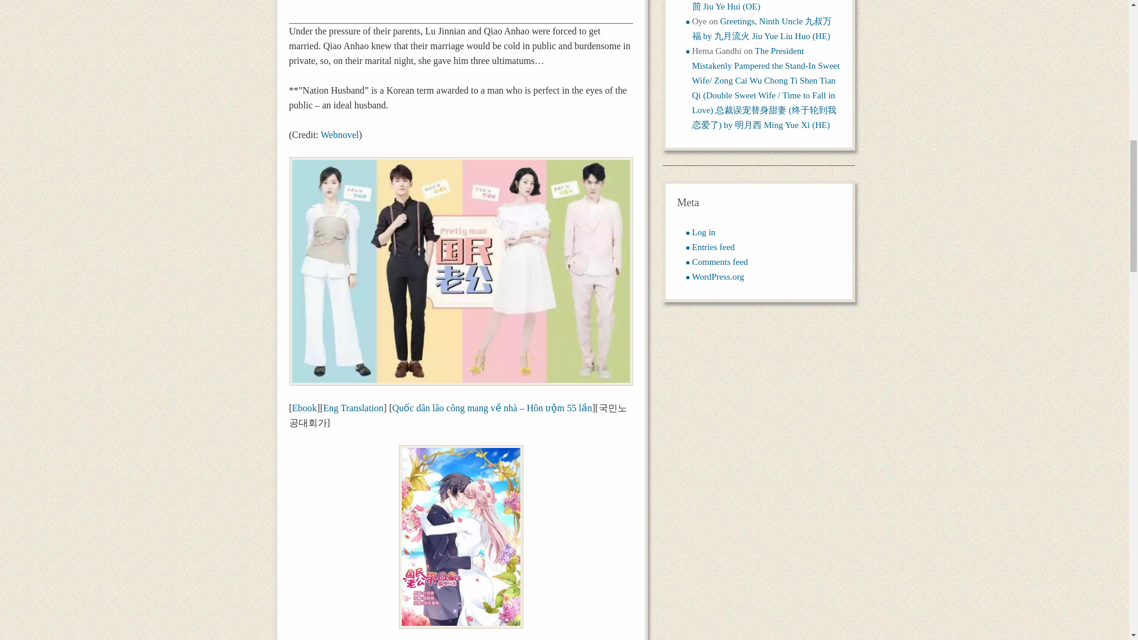  I want to click on Ebook, so click(305, 408).